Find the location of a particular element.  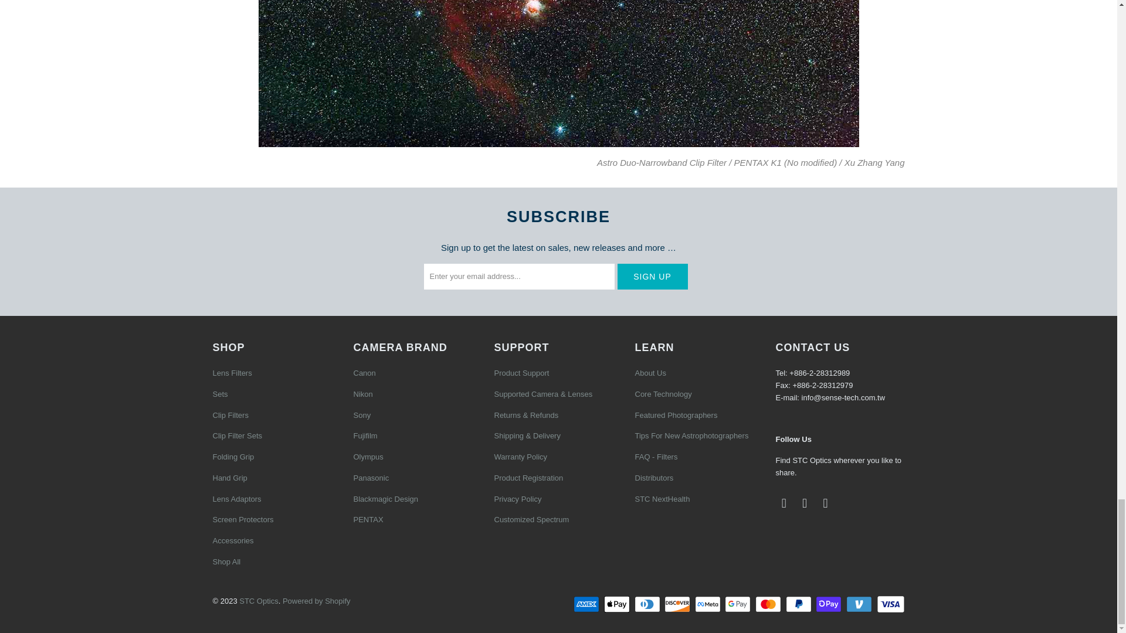

Discover is located at coordinates (678, 604).